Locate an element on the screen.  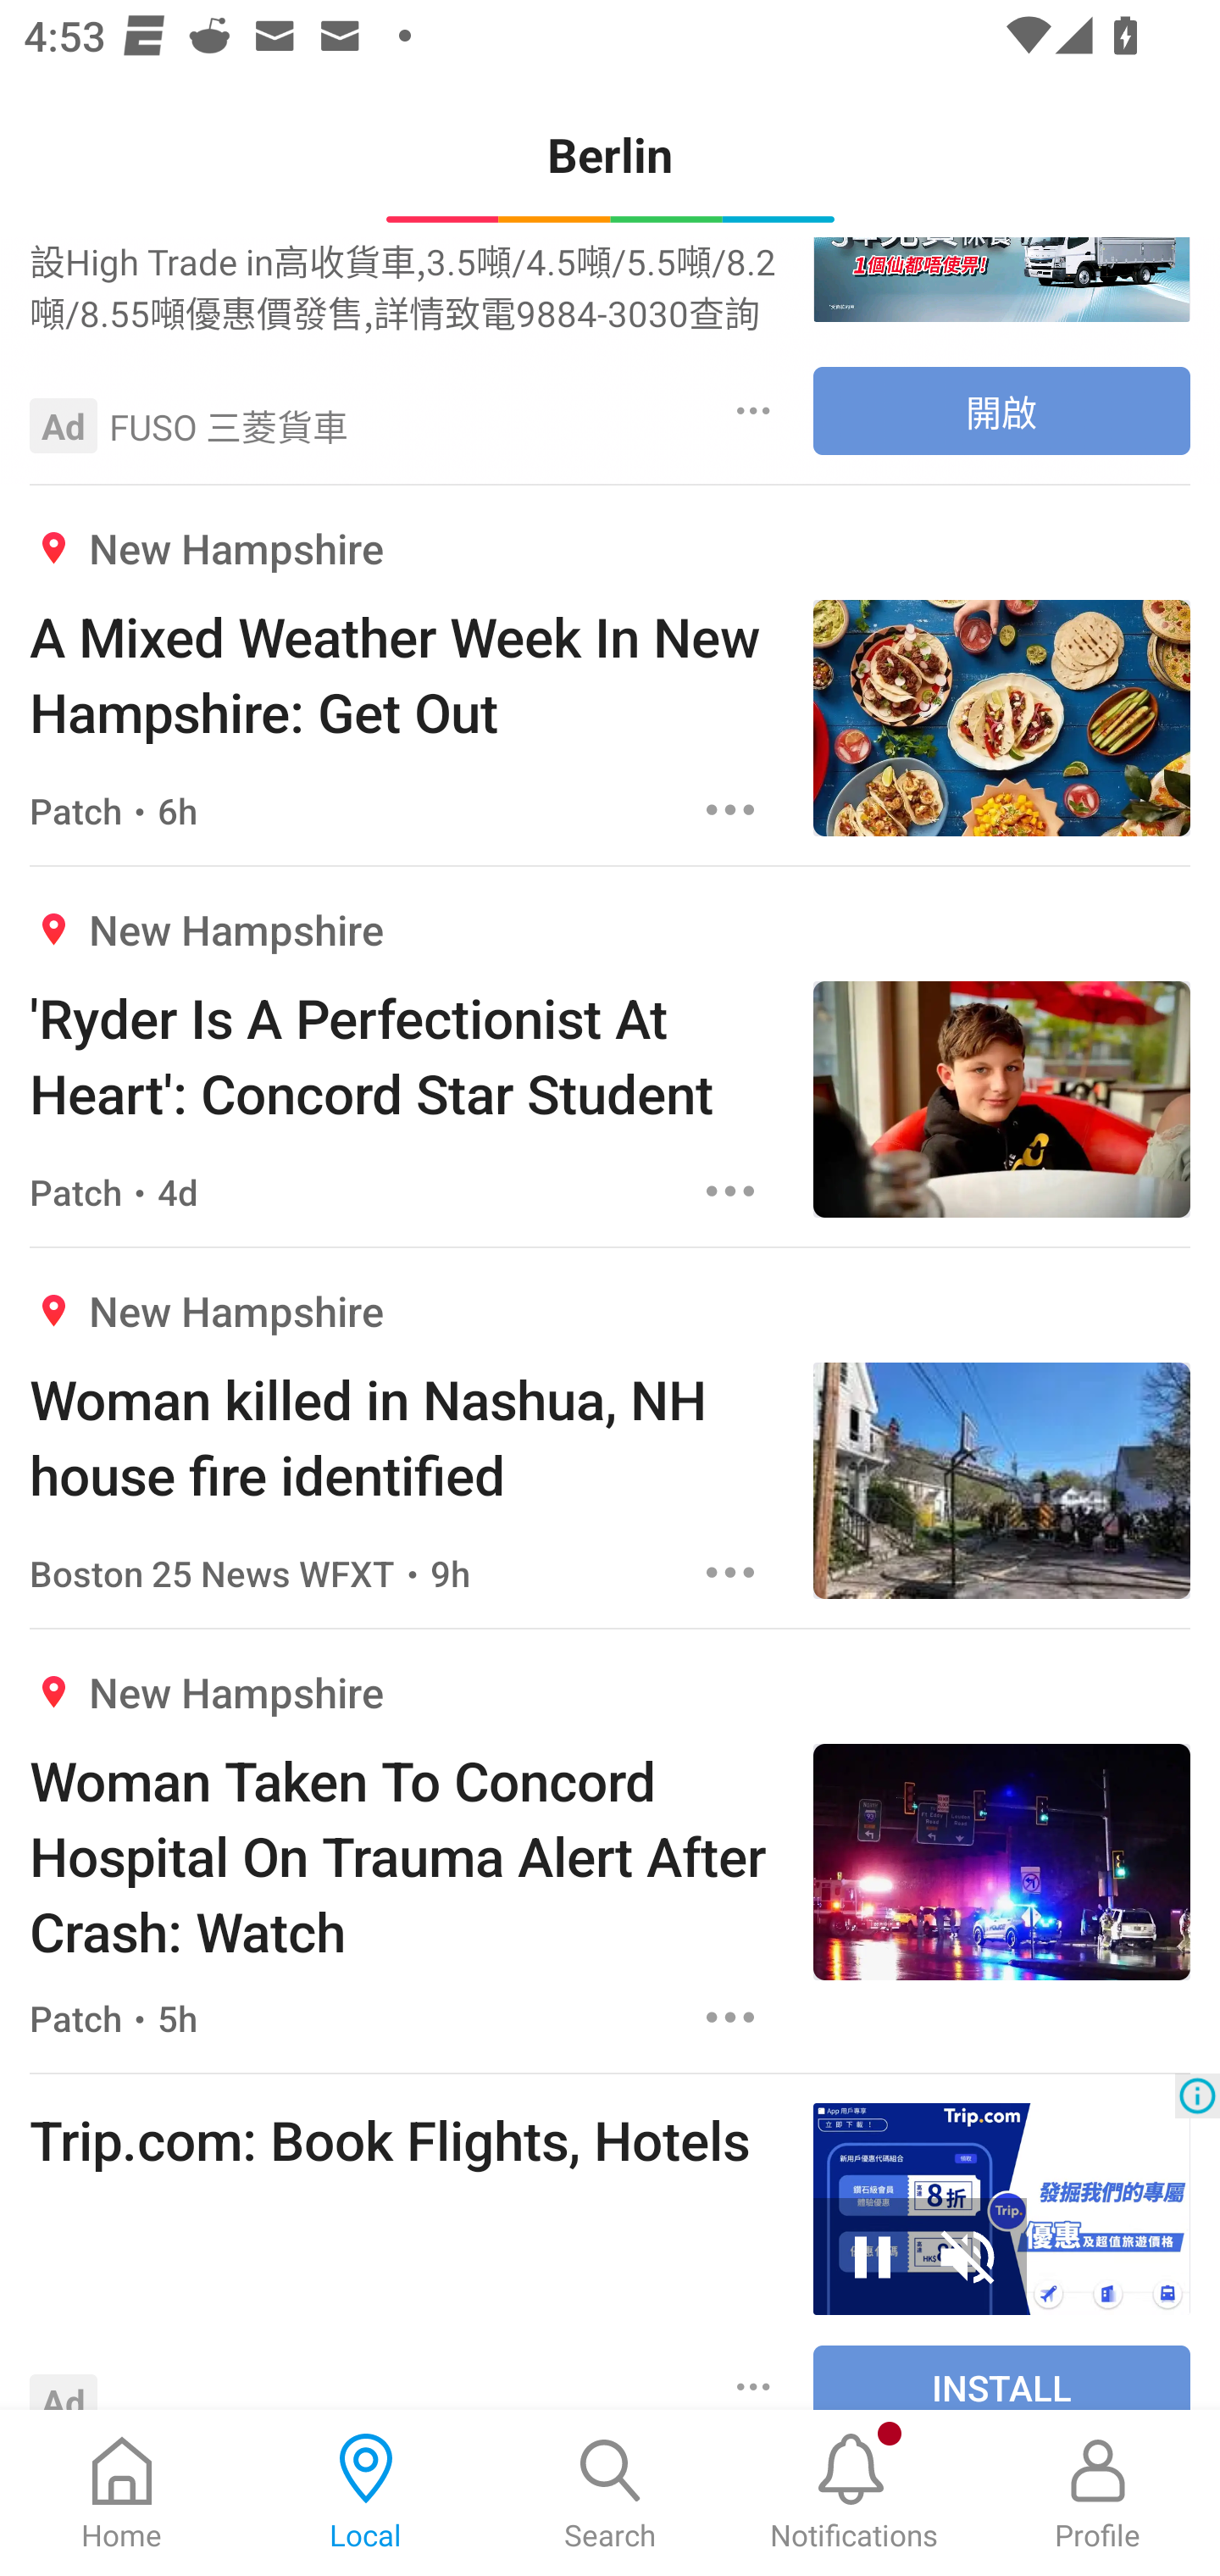
Trip.com: Book Flights, Hotels is located at coordinates (406, 2139).